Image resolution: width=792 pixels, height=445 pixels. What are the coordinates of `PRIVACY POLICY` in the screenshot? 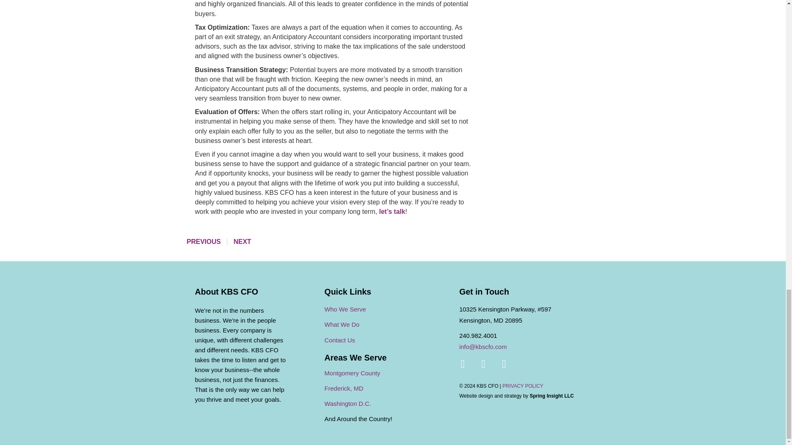 It's located at (523, 386).